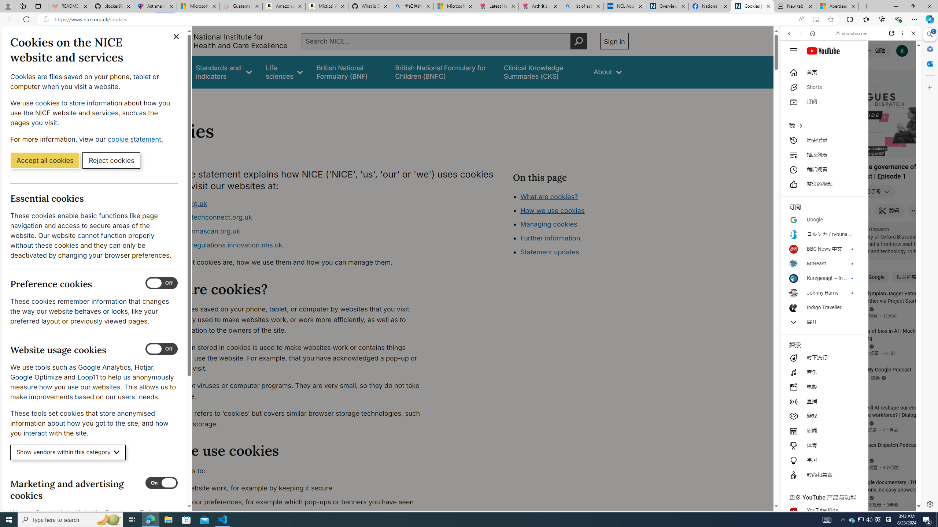 This screenshot has height=527, width=938. I want to click on British National Formulary for Children (BNFC), so click(443, 72).